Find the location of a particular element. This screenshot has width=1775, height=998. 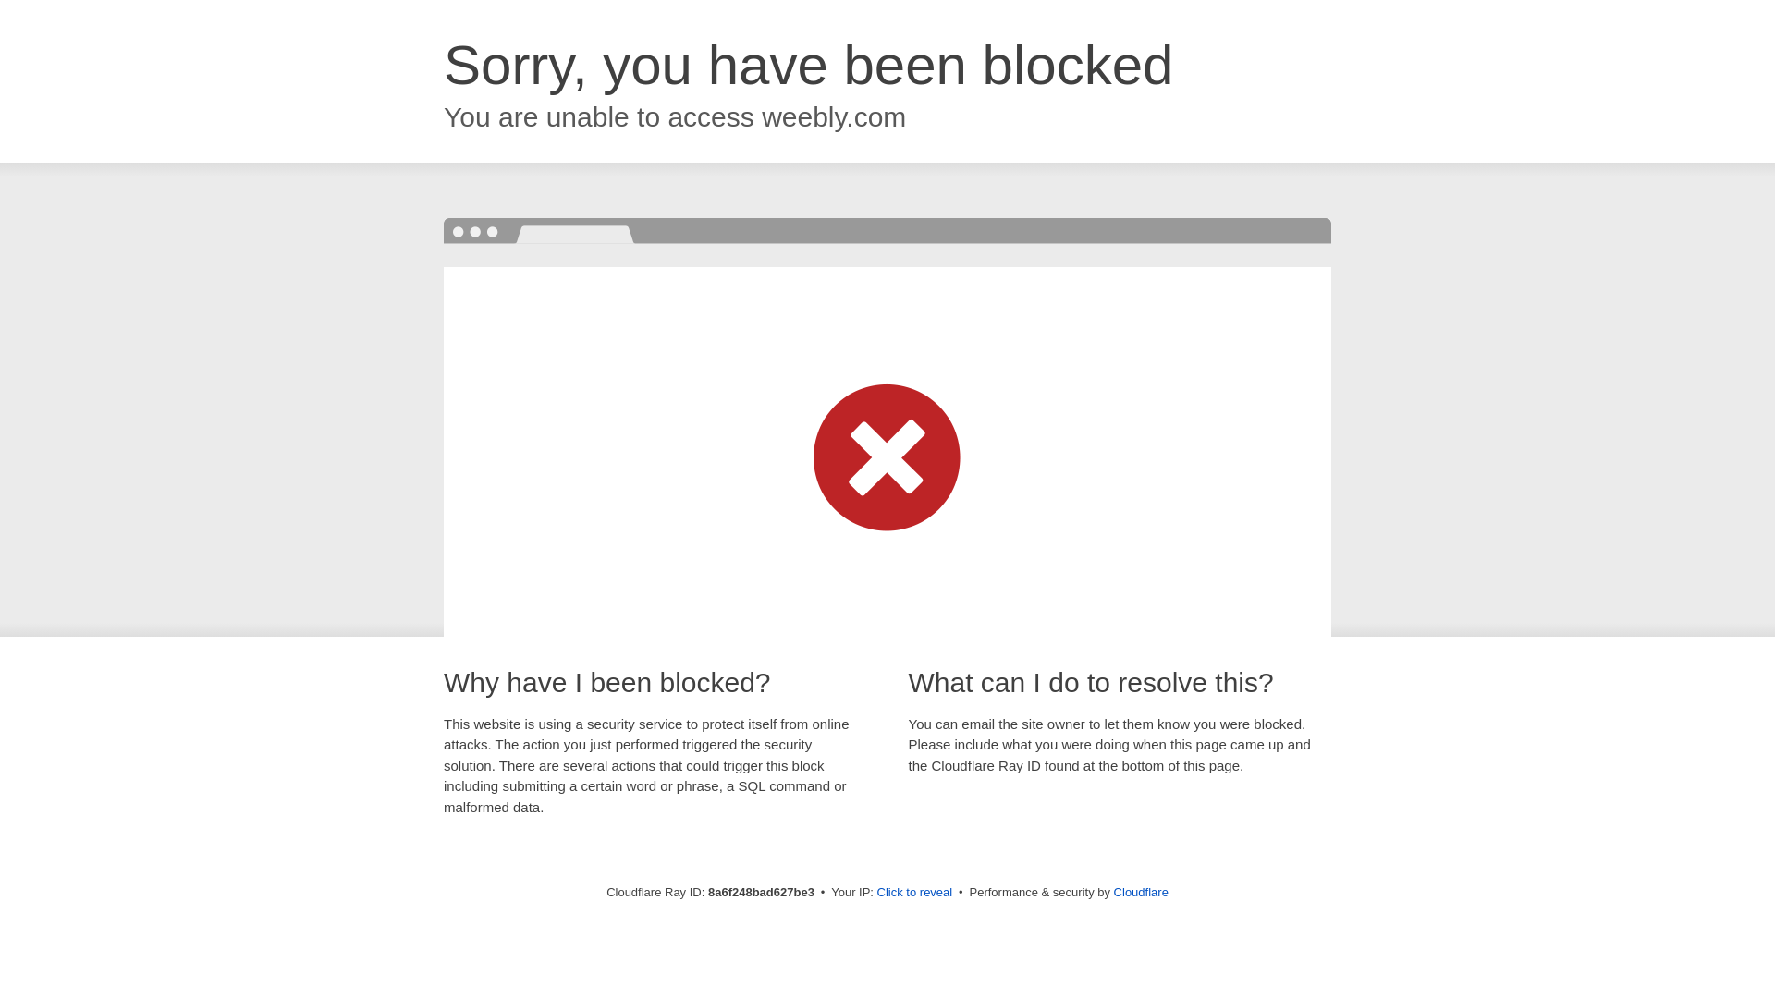

Cloudflare is located at coordinates (1141, 892).